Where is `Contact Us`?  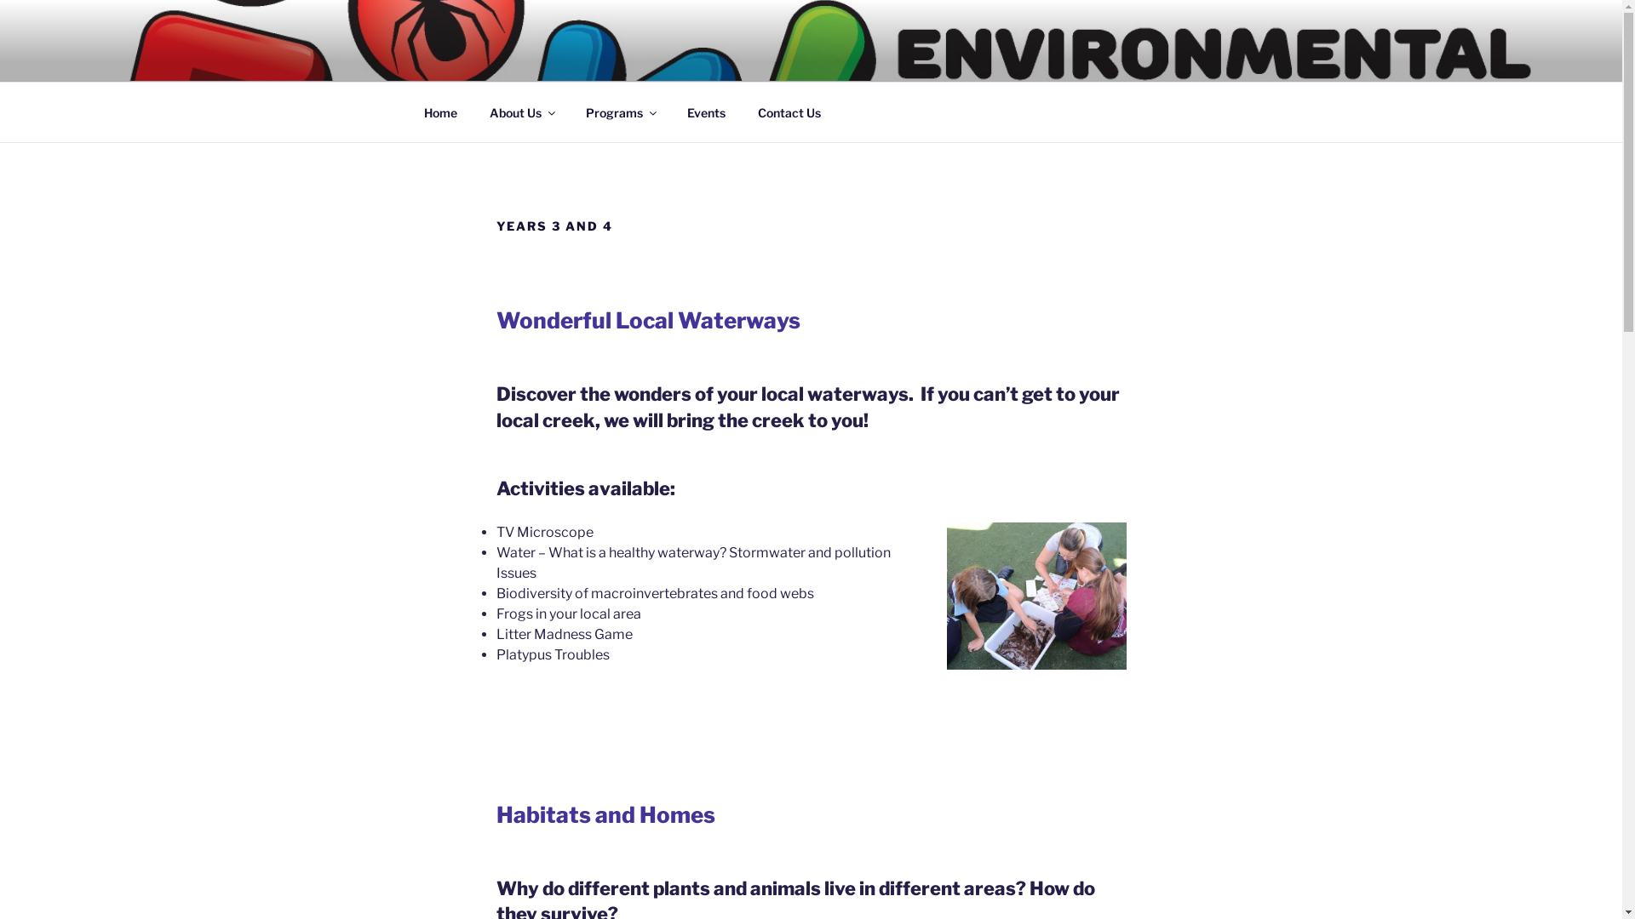 Contact Us is located at coordinates (789, 112).